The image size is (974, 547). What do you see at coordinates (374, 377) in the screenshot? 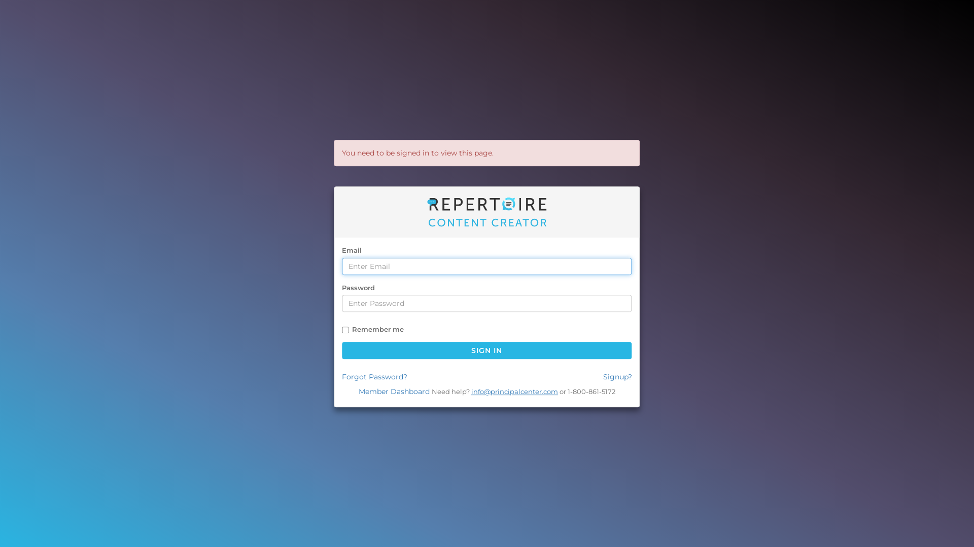
I see `Forgot Password?` at bounding box center [374, 377].